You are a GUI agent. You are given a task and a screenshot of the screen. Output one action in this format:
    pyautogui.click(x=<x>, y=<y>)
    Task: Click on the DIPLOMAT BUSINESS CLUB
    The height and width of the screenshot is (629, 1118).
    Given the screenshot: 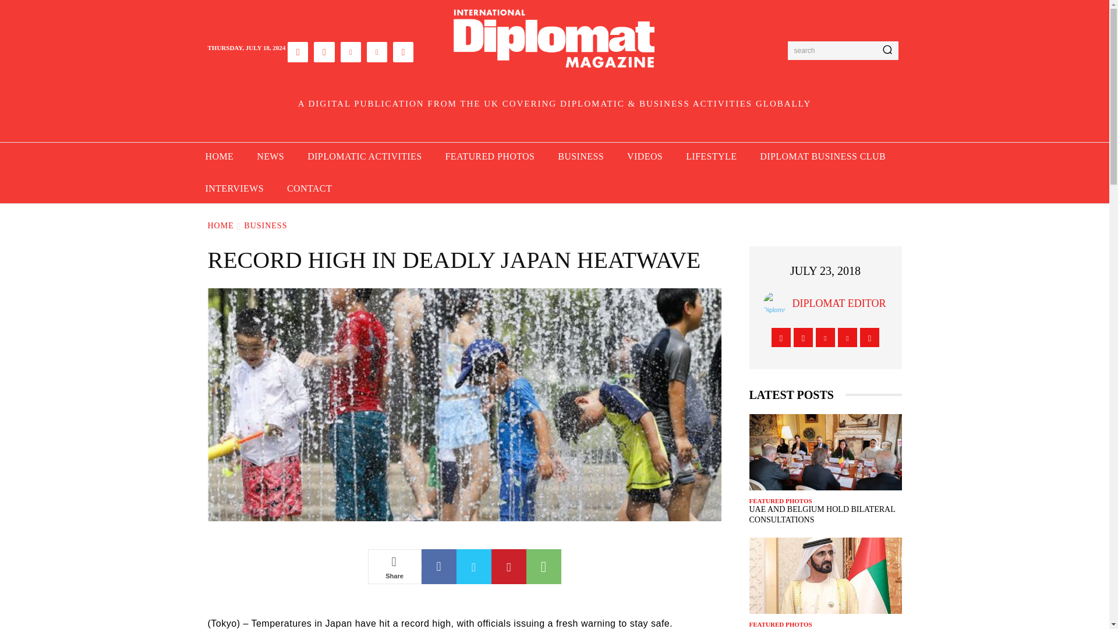 What is the action you would take?
    pyautogui.click(x=822, y=157)
    